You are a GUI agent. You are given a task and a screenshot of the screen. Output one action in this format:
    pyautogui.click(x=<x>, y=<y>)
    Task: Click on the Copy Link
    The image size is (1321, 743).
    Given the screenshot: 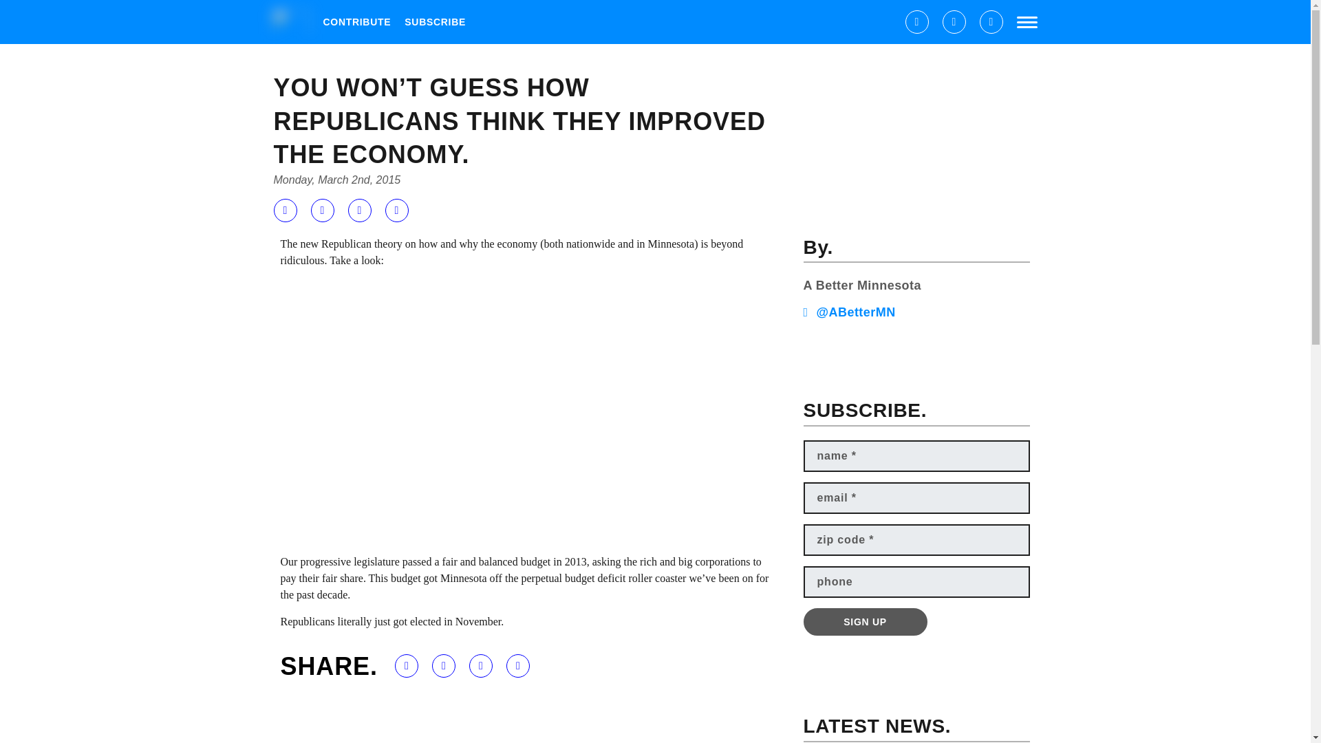 What is the action you would take?
    pyautogui.click(x=396, y=211)
    